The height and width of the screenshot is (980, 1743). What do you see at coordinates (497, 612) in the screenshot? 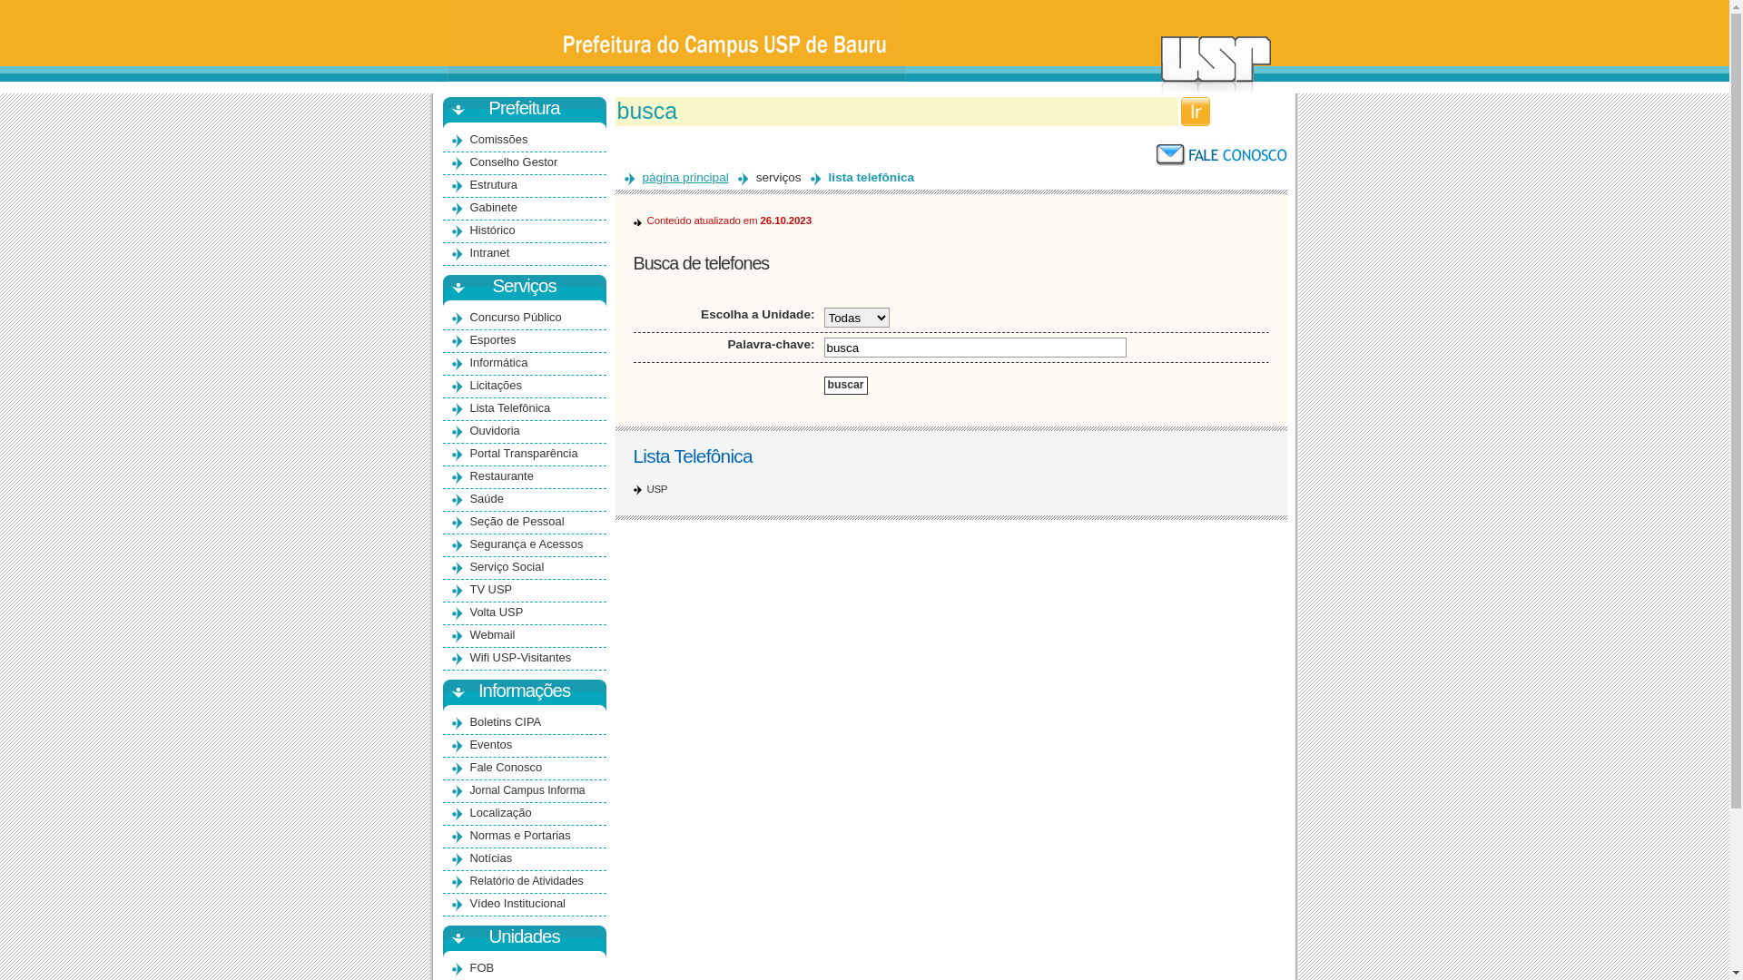
I see `Volta USP` at bounding box center [497, 612].